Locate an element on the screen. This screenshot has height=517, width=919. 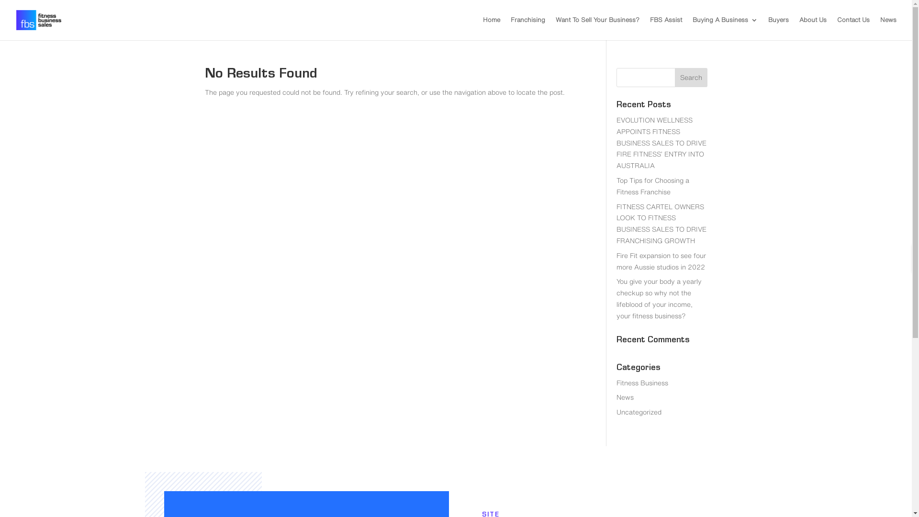
Franchising is located at coordinates (528, 29).